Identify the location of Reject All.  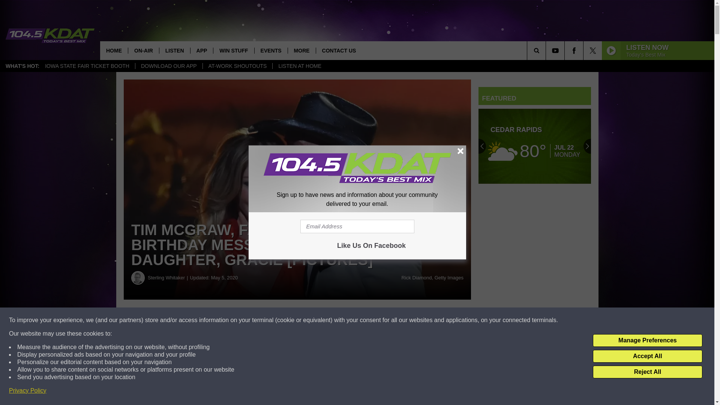
(647, 372).